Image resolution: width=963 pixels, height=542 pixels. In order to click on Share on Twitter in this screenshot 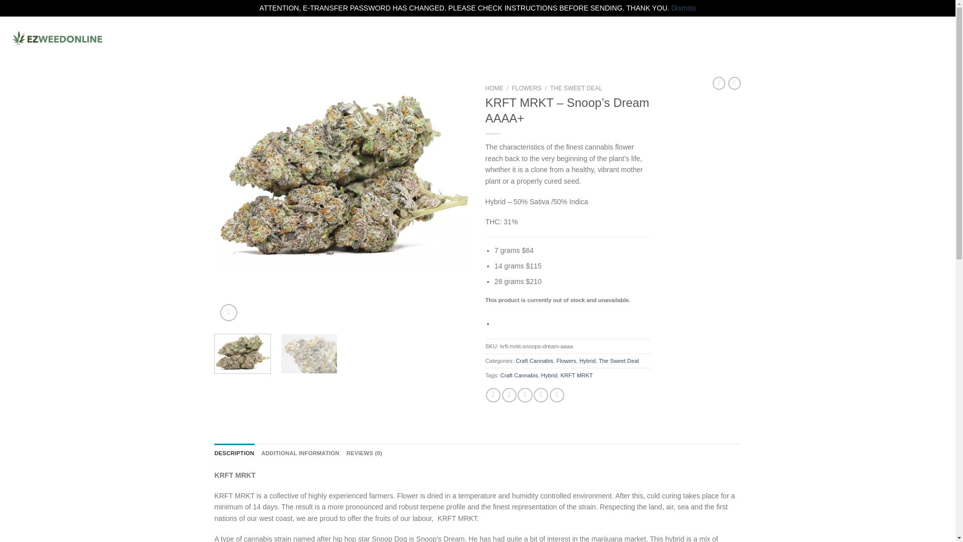, I will do `click(509, 395)`.